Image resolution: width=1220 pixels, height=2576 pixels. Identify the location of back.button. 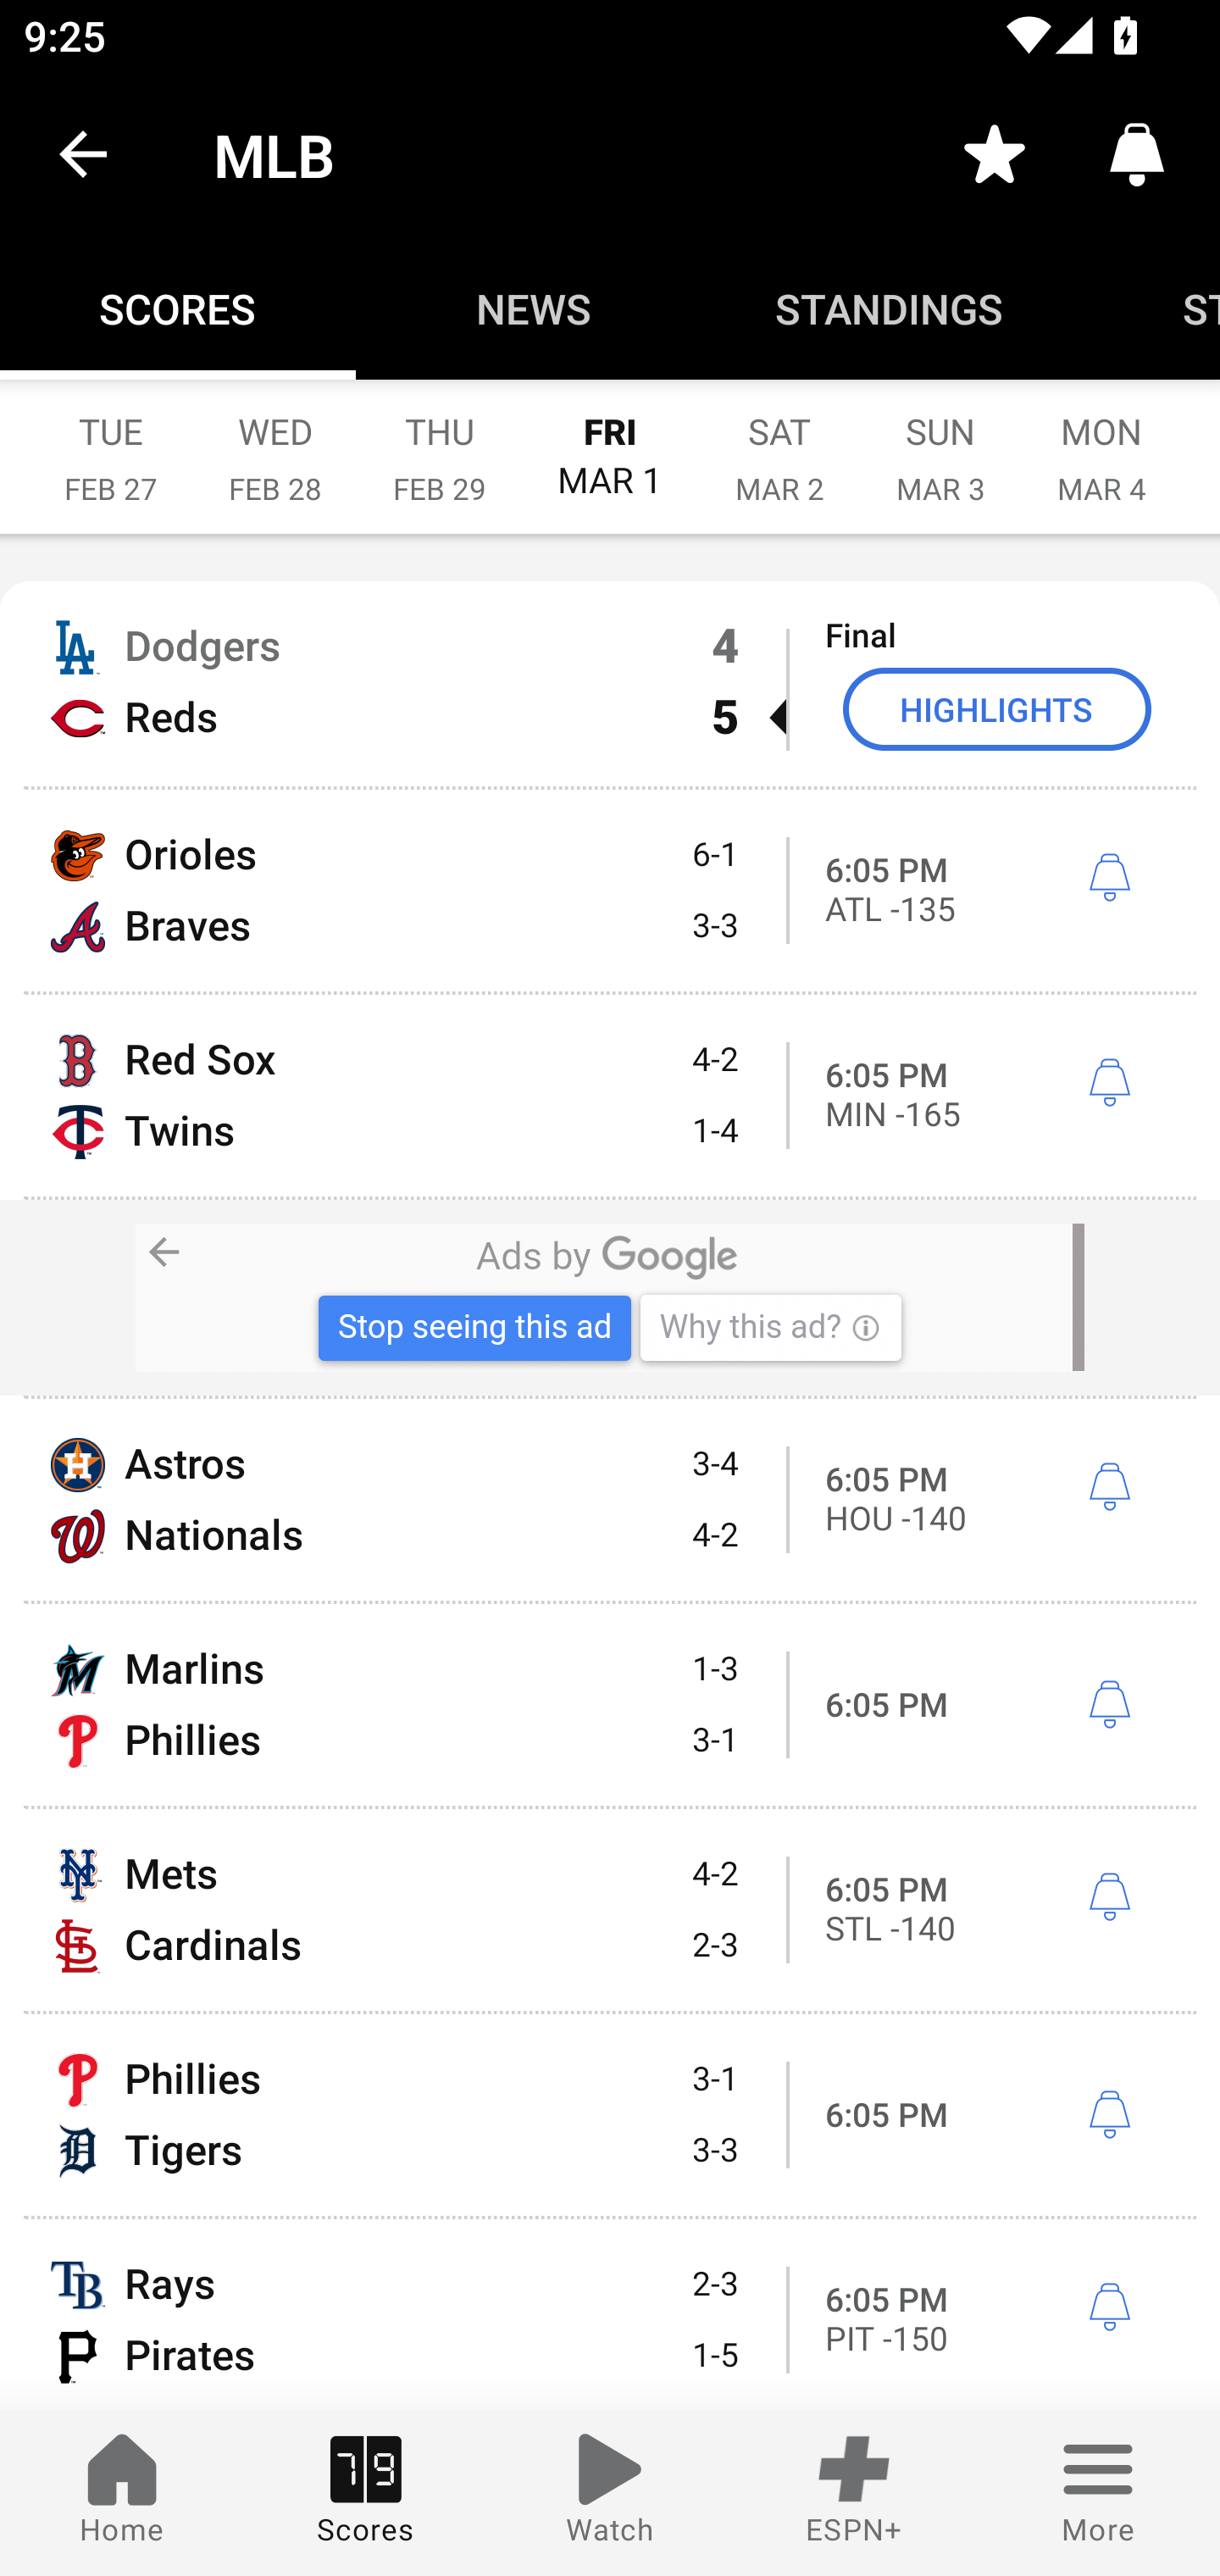
(83, 154).